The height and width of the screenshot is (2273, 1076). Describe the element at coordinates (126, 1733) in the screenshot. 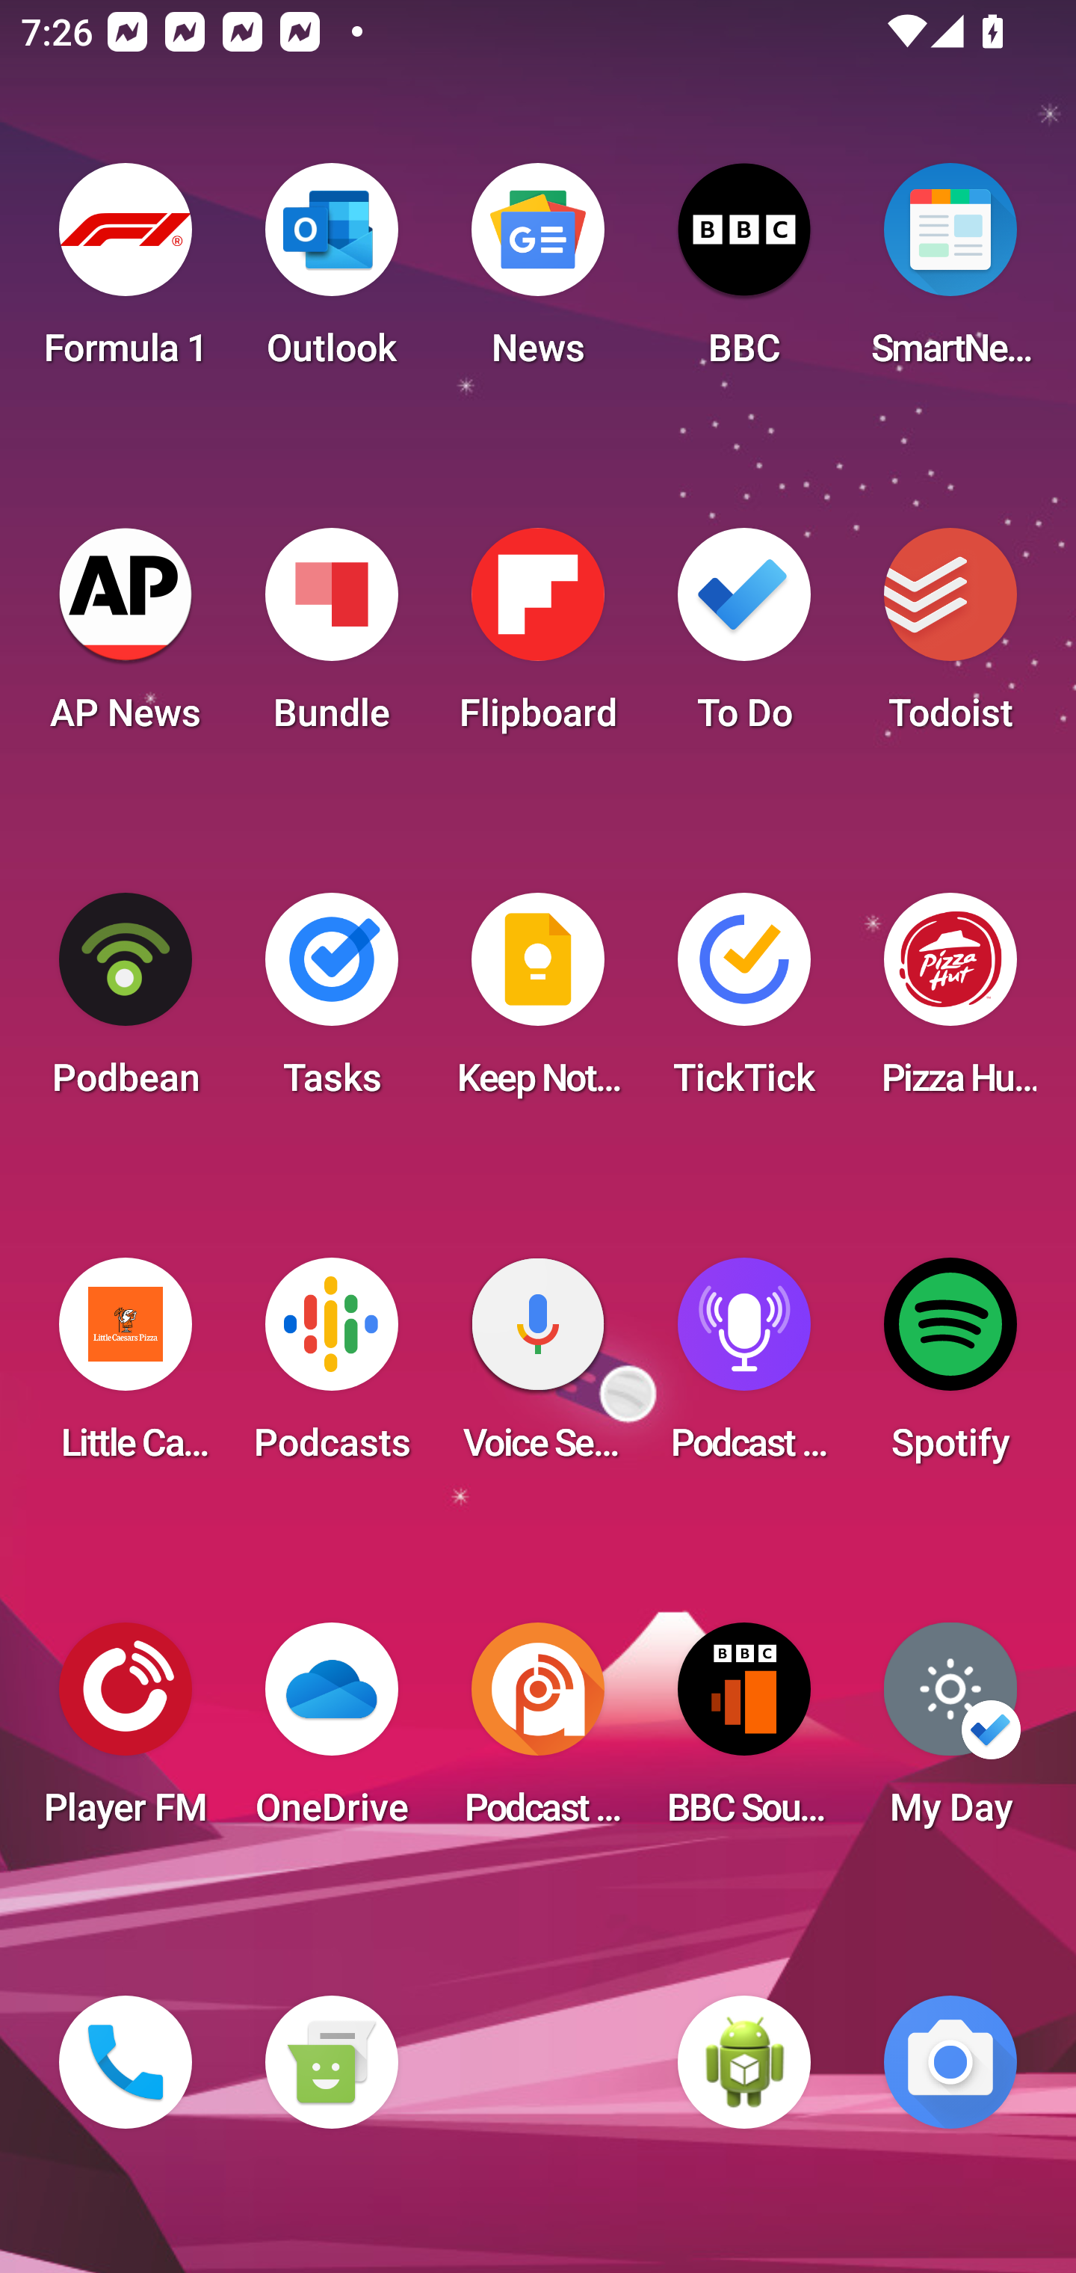

I see `Player FM` at that location.